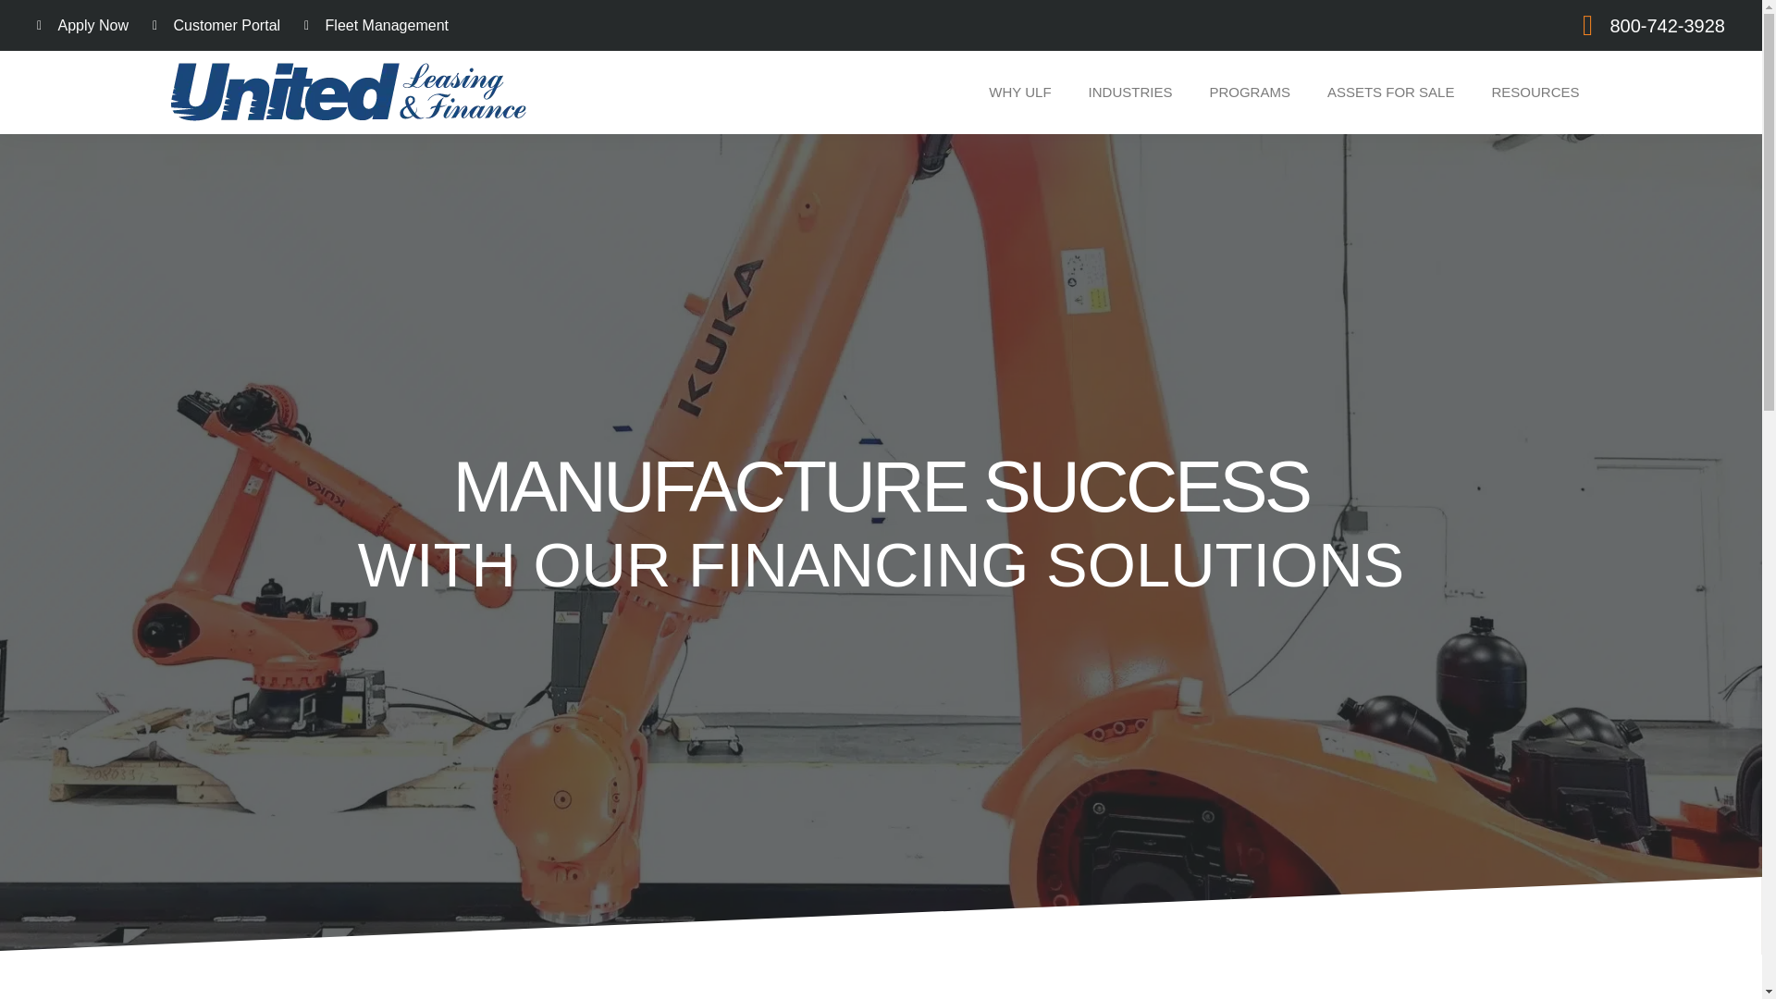 The width and height of the screenshot is (1776, 999). What do you see at coordinates (82, 26) in the screenshot?
I see `Apply Now` at bounding box center [82, 26].